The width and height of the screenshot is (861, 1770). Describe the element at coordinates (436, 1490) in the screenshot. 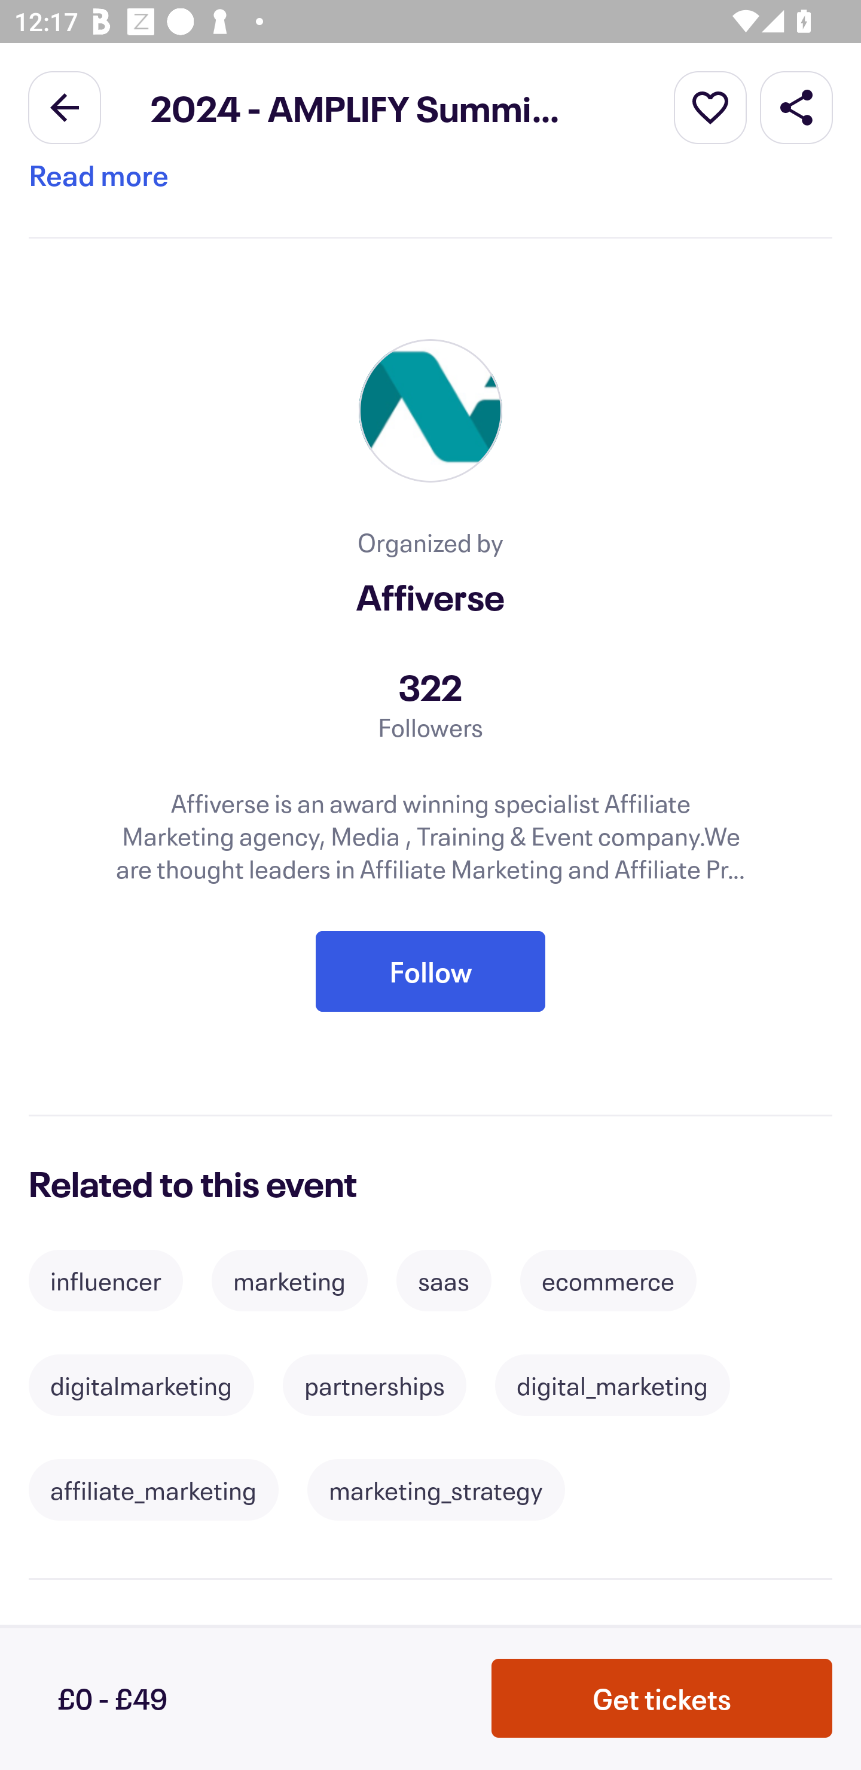

I see `marketing_strategy` at that location.